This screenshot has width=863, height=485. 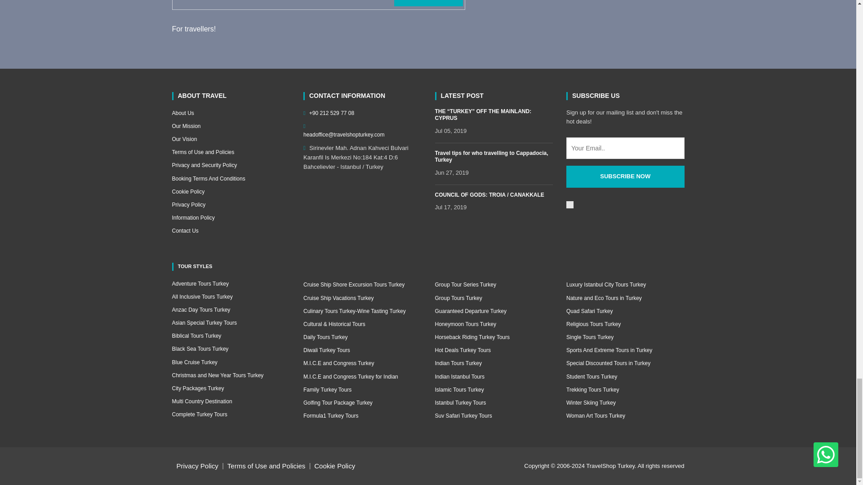 What do you see at coordinates (231, 192) in the screenshot?
I see `Cookie Policy` at bounding box center [231, 192].